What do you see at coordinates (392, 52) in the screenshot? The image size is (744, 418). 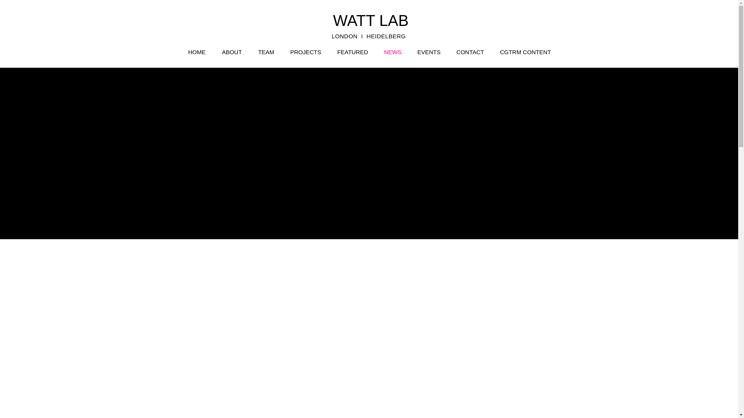 I see `NEWS` at bounding box center [392, 52].